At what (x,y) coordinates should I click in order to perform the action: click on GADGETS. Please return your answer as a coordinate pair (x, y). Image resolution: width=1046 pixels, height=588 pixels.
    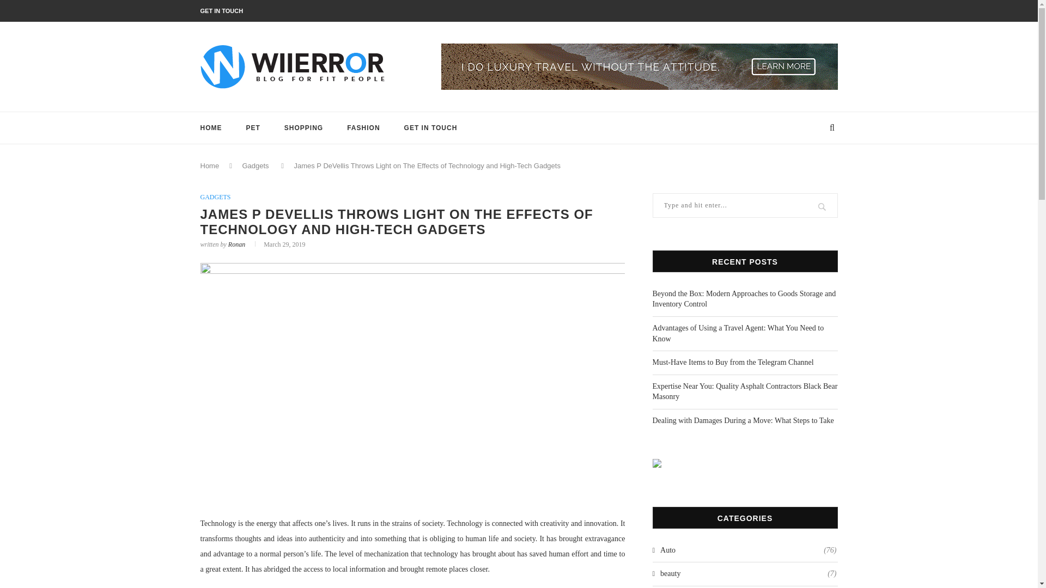
    Looking at the image, I should click on (216, 197).